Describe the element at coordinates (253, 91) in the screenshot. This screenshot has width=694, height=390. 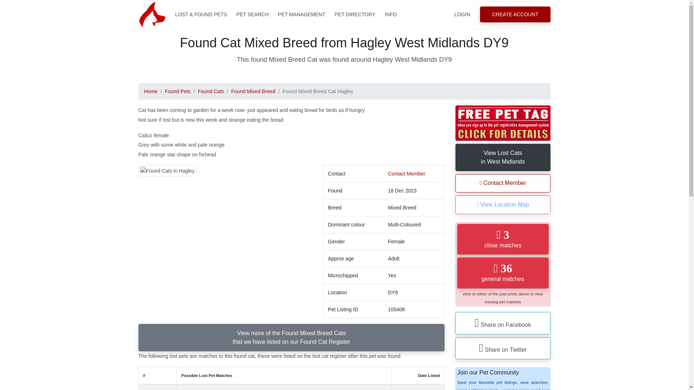
I see `Found Mixed Breed` at that location.